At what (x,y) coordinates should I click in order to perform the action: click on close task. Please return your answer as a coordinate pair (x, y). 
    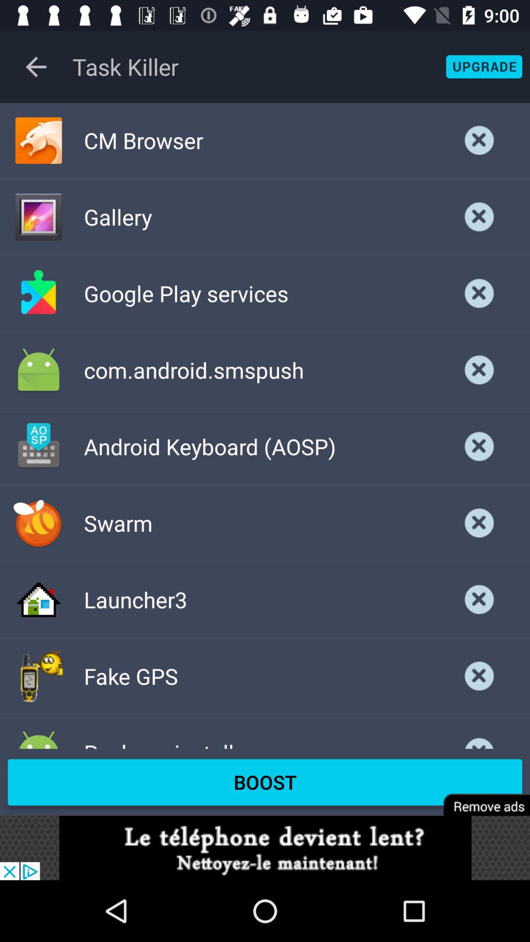
    Looking at the image, I should click on (479, 140).